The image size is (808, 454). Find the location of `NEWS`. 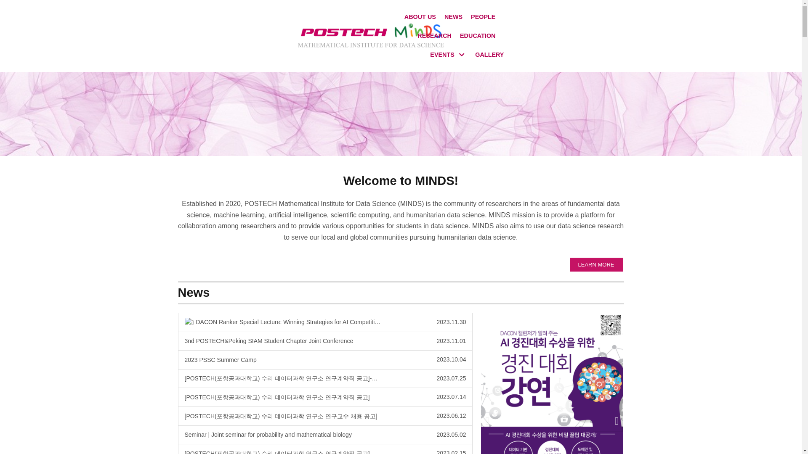

NEWS is located at coordinates (420, 17).